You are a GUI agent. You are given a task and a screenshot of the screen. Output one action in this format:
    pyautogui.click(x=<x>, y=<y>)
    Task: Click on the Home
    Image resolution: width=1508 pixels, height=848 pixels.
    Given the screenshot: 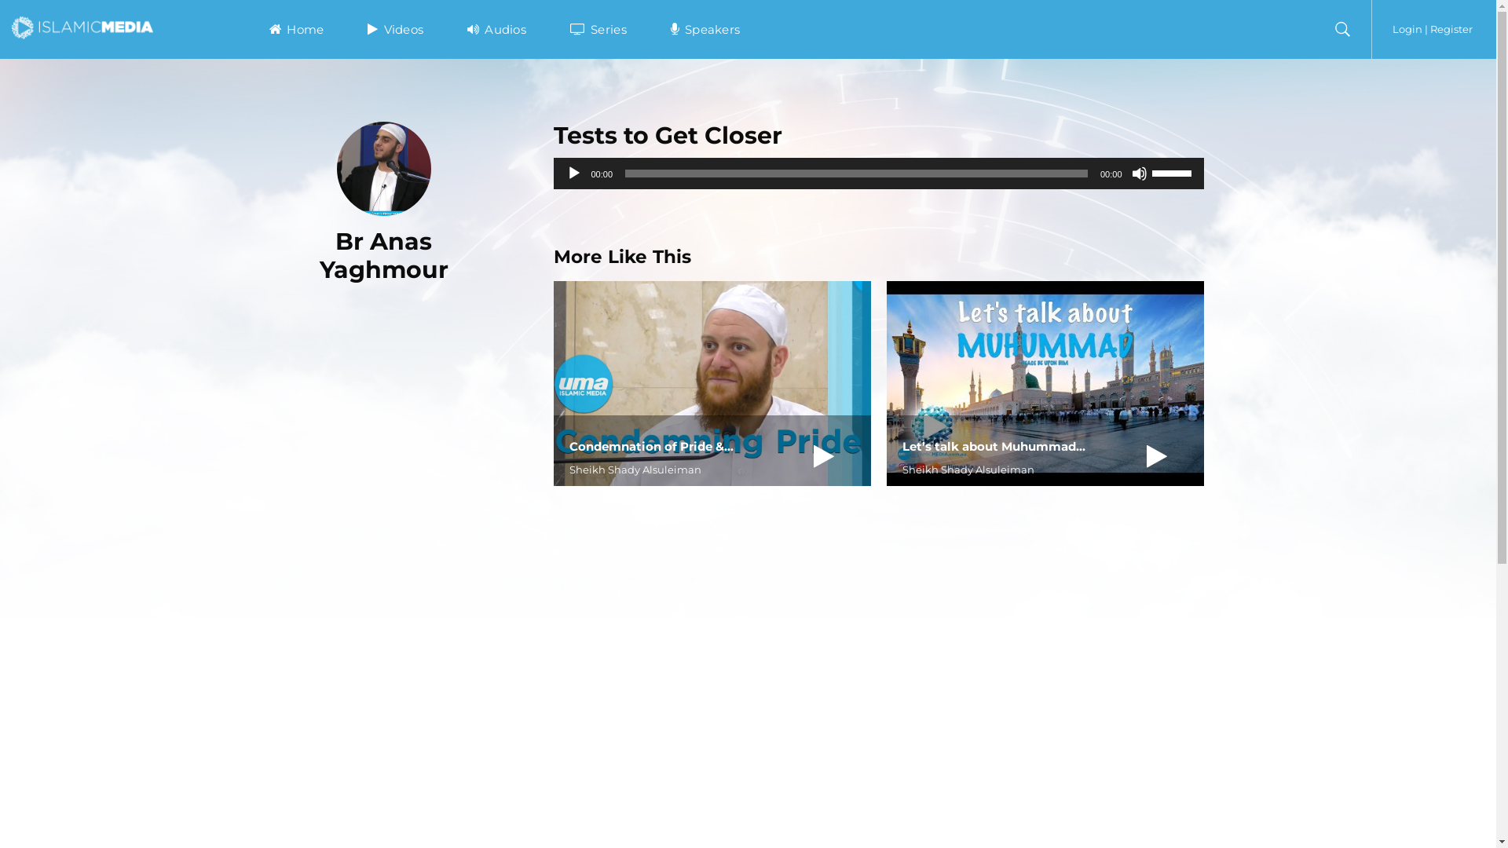 What is the action you would take?
    pyautogui.click(x=297, y=30)
    